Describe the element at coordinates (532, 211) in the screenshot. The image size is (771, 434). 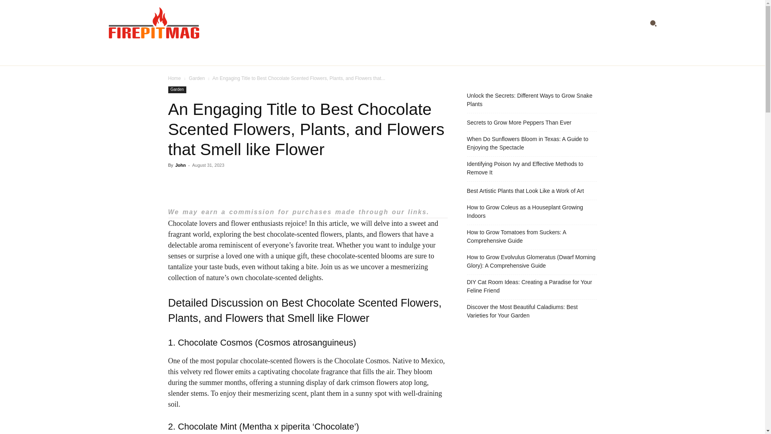
I see `How to Grow Coleus as a Houseplant Growing Indoors` at that location.